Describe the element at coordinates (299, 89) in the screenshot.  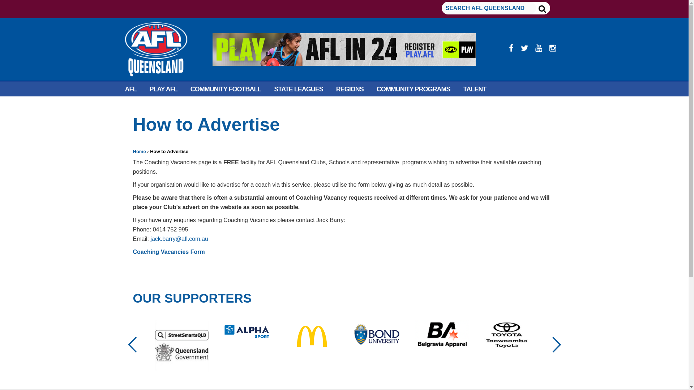
I see `STATE LEAGUES` at that location.